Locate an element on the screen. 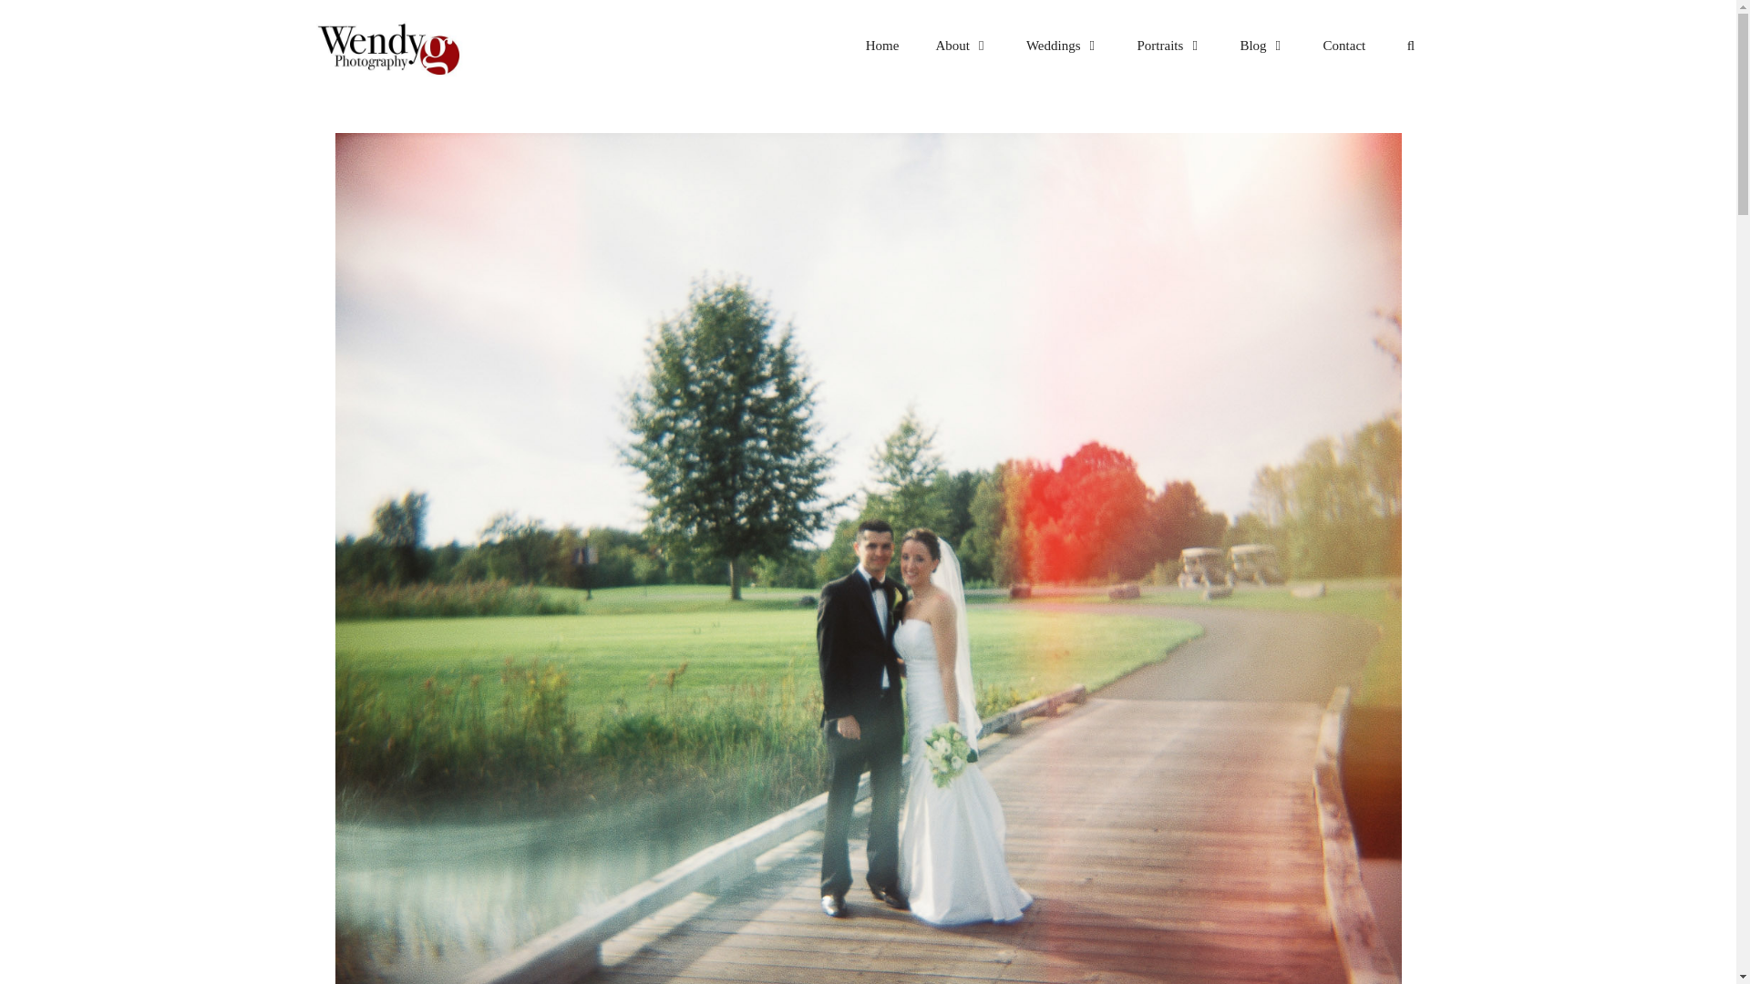 The width and height of the screenshot is (1750, 984). Weddings is located at coordinates (1063, 46).